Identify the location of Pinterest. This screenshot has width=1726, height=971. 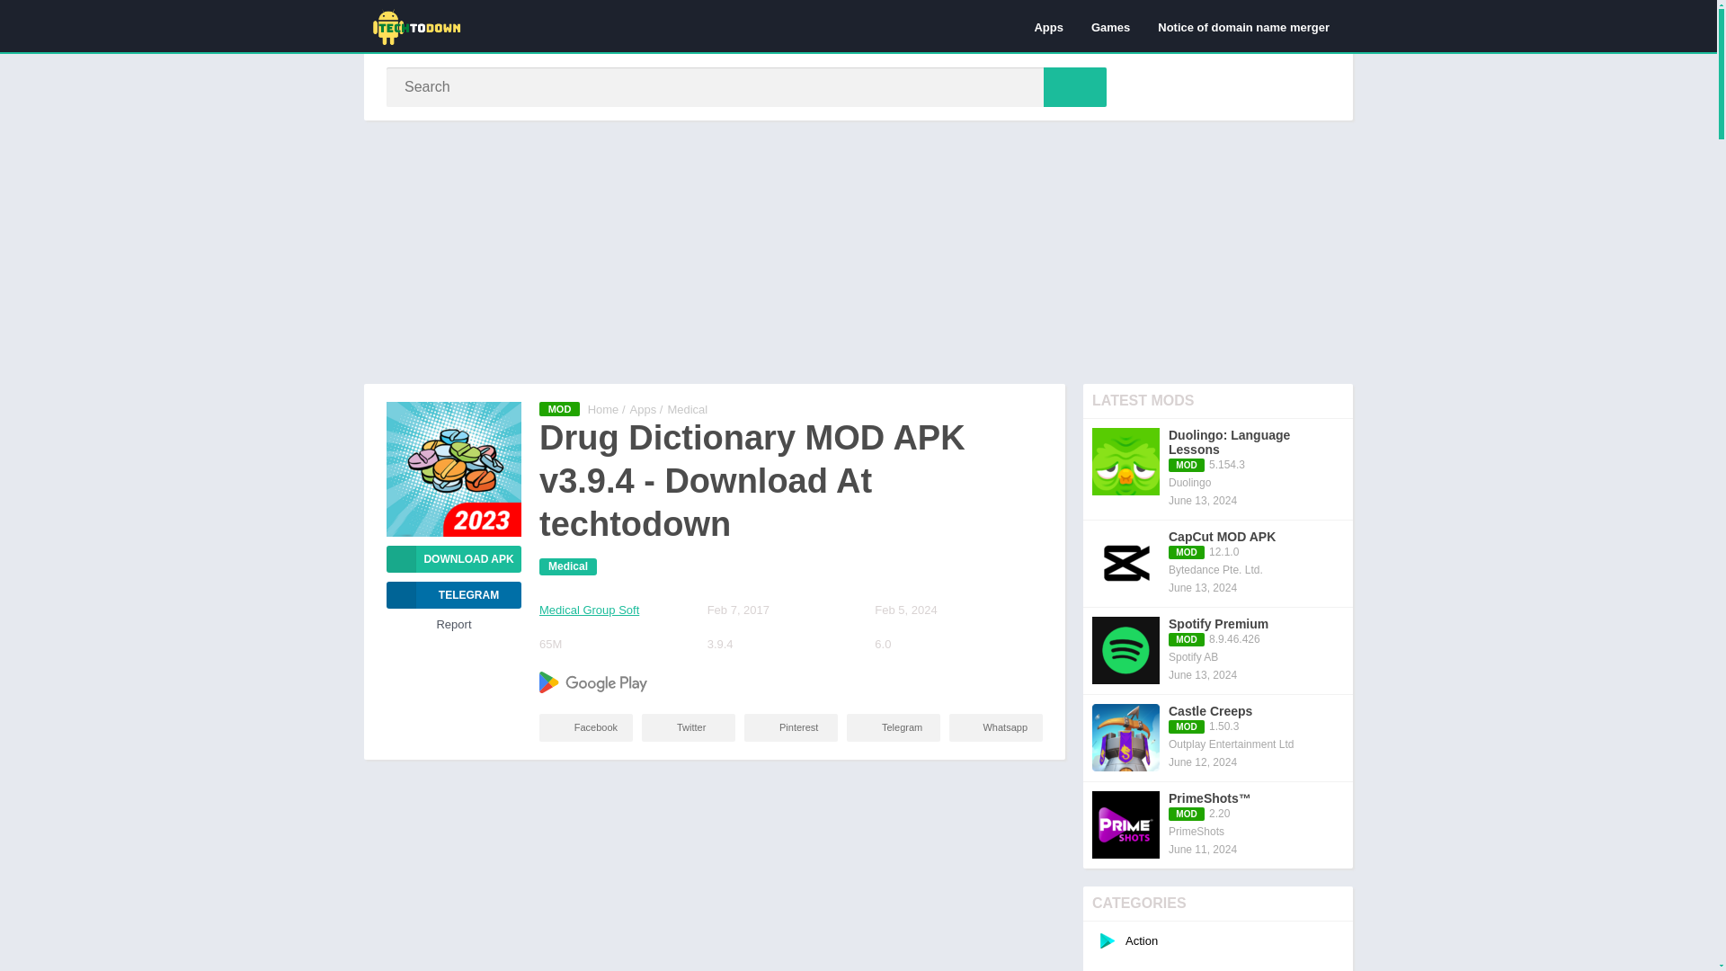
(790, 727).